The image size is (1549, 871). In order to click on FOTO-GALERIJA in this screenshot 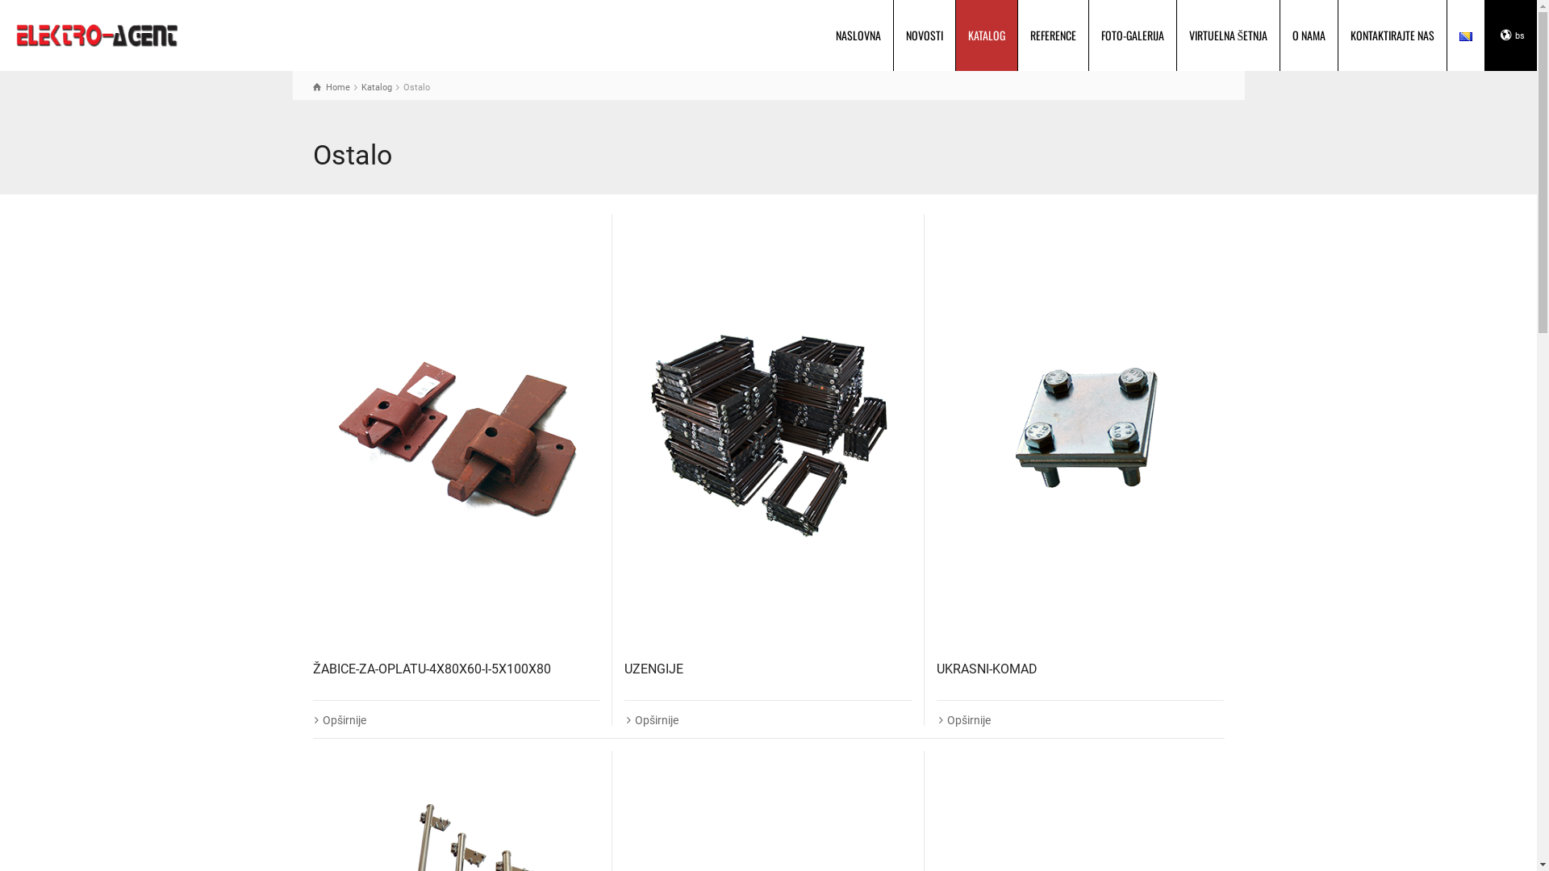, I will do `click(1133, 35)`.